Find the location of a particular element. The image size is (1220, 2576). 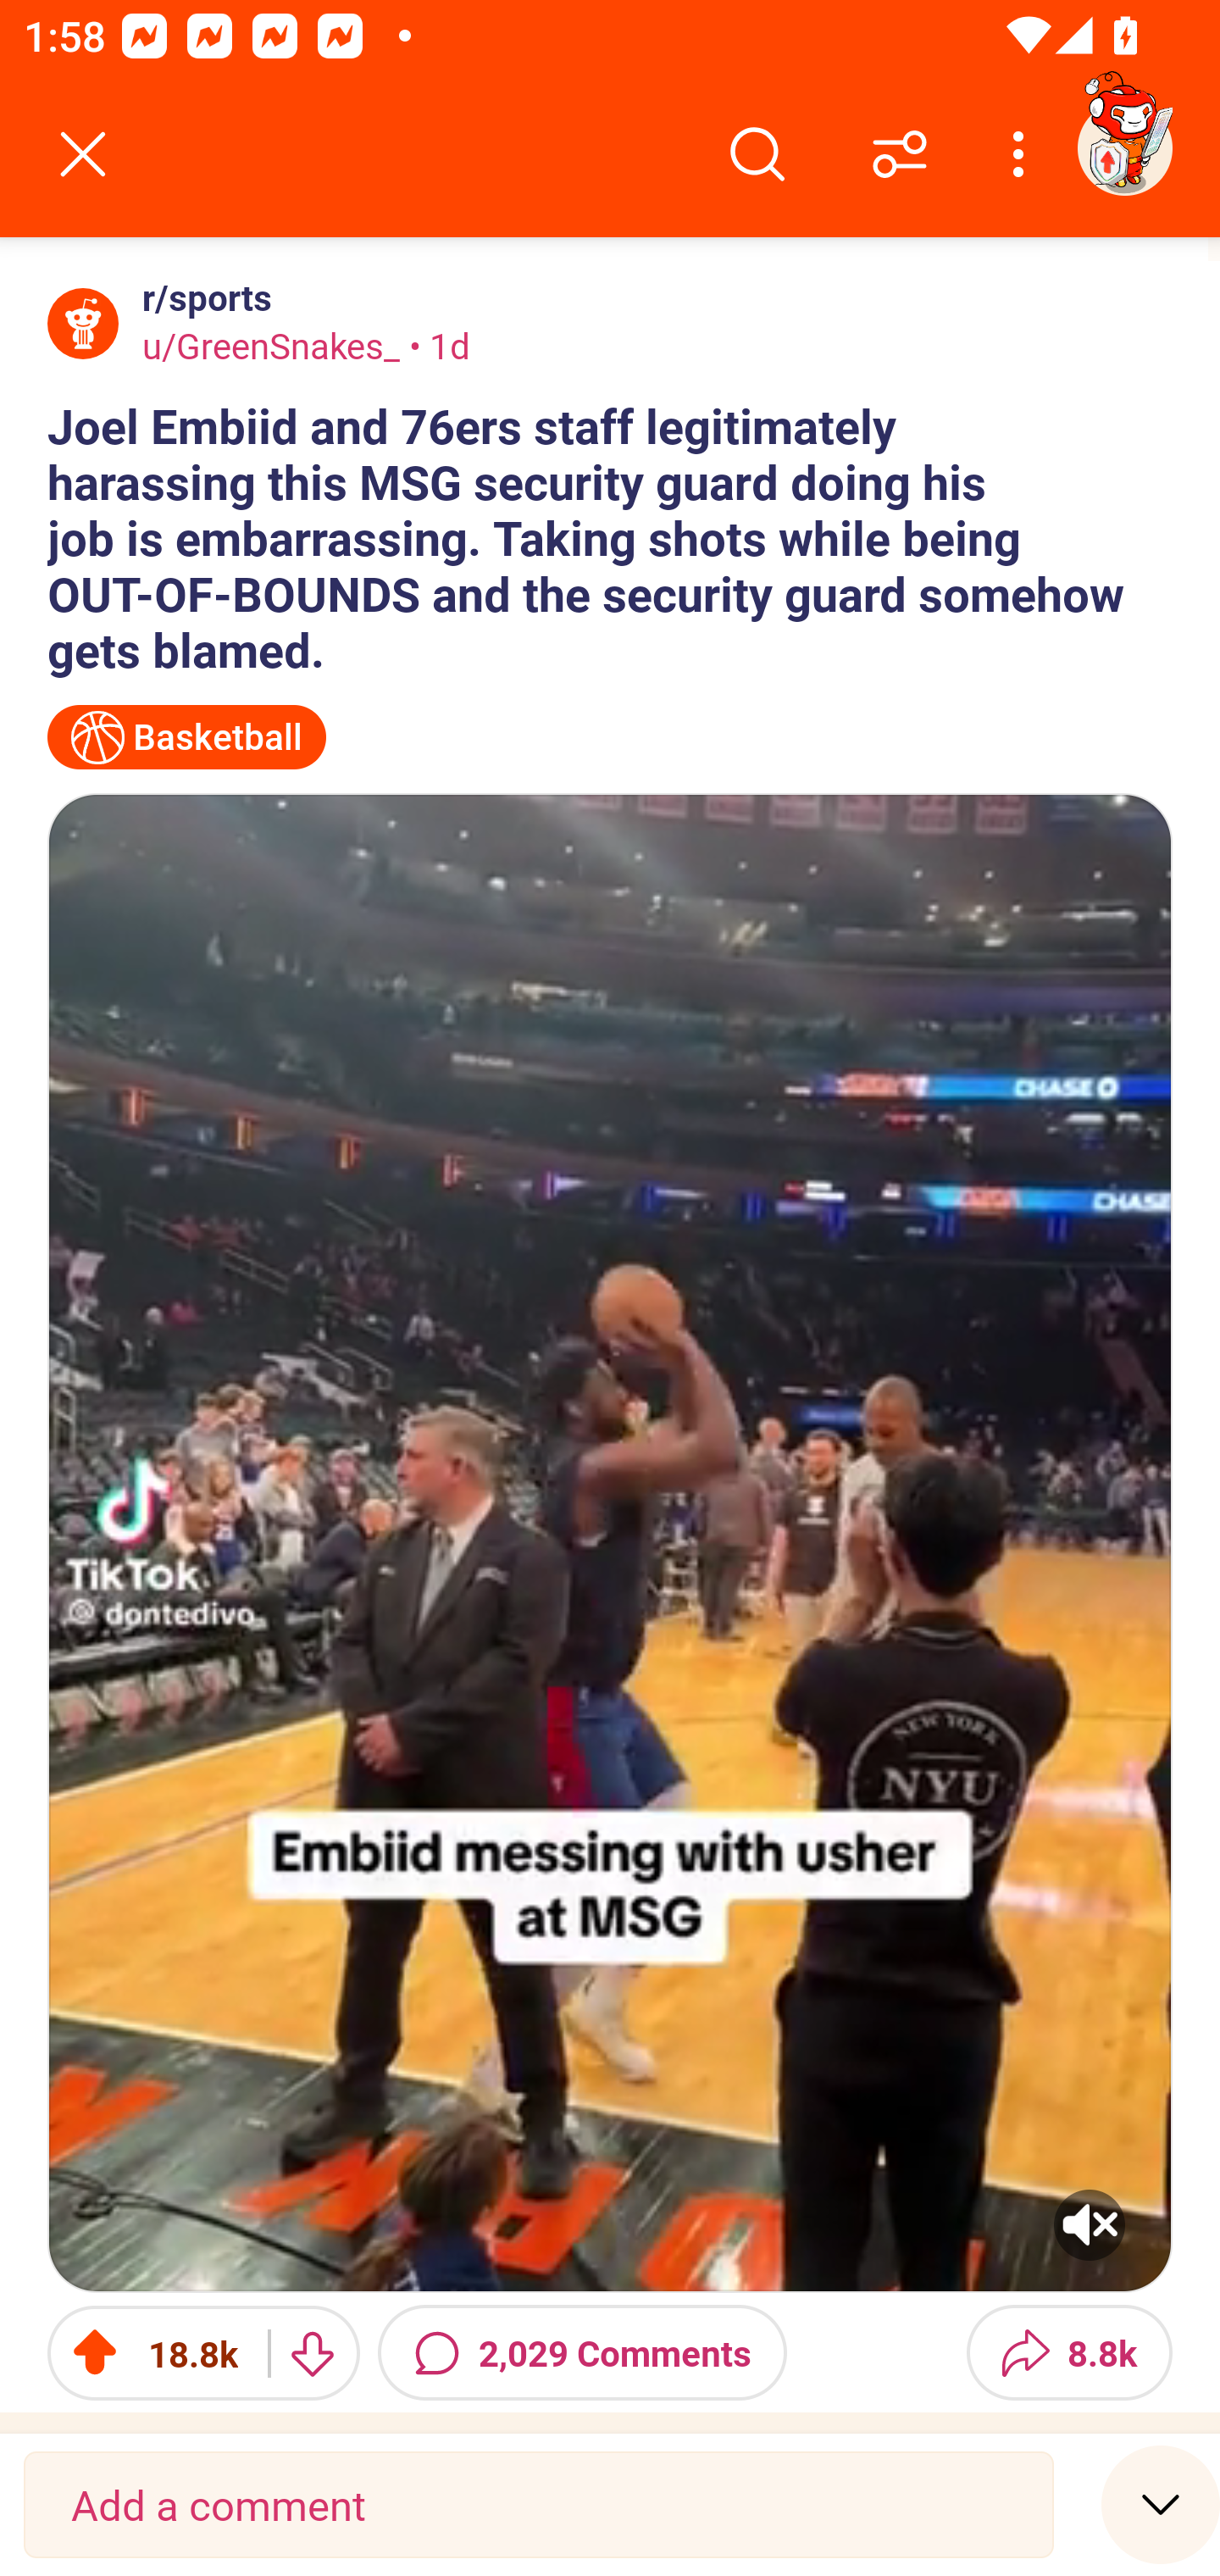

Add a comment is located at coordinates (539, 2505).